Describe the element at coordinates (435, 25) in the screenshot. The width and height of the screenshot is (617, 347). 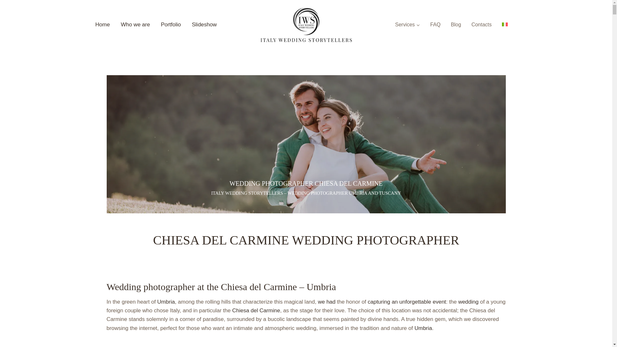
I see `FAQ` at that location.